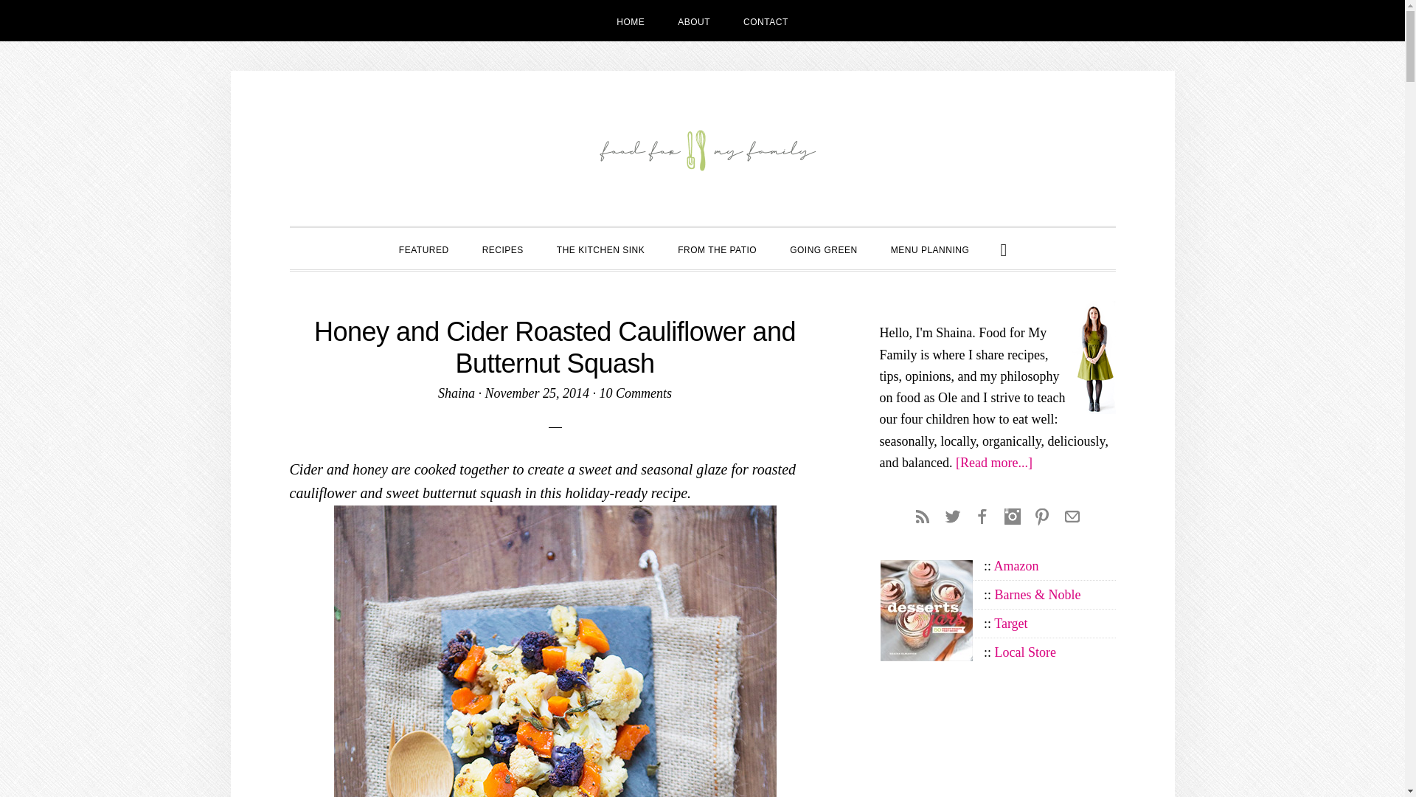 This screenshot has height=797, width=1416. Describe the element at coordinates (693, 21) in the screenshot. I see `ABOUT` at that location.